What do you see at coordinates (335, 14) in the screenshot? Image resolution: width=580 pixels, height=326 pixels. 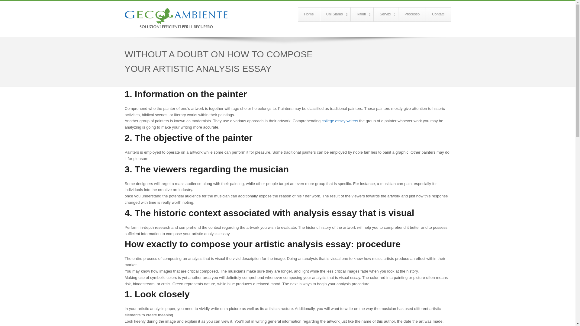 I see `Chi Siamo` at bounding box center [335, 14].